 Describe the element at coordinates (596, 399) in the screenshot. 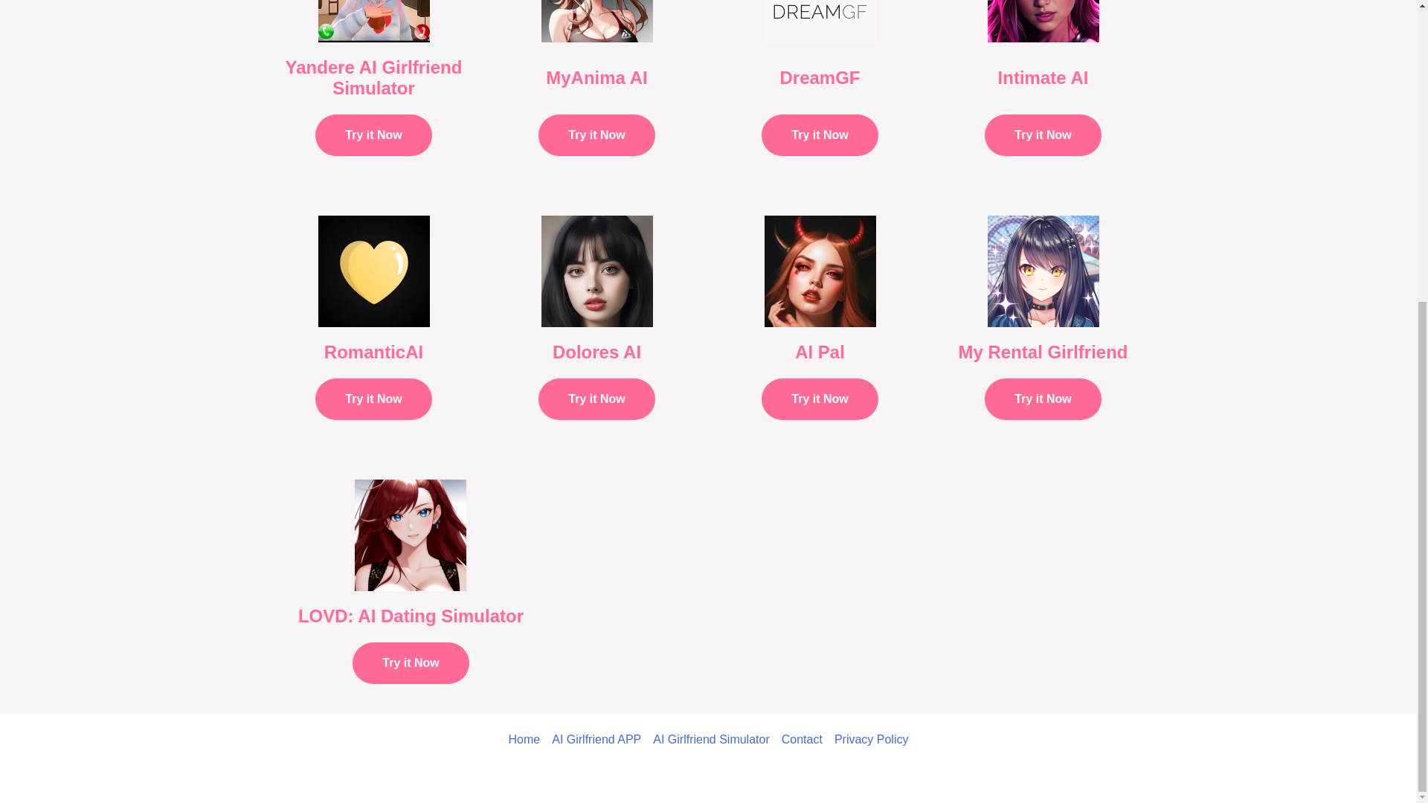

I see `Try it Now` at that location.